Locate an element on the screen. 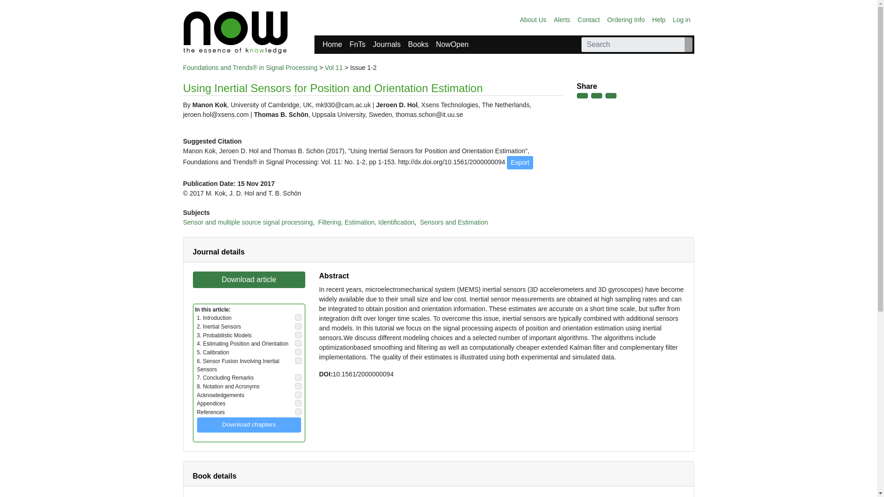 The width and height of the screenshot is (884, 497). Contact is located at coordinates (588, 19).